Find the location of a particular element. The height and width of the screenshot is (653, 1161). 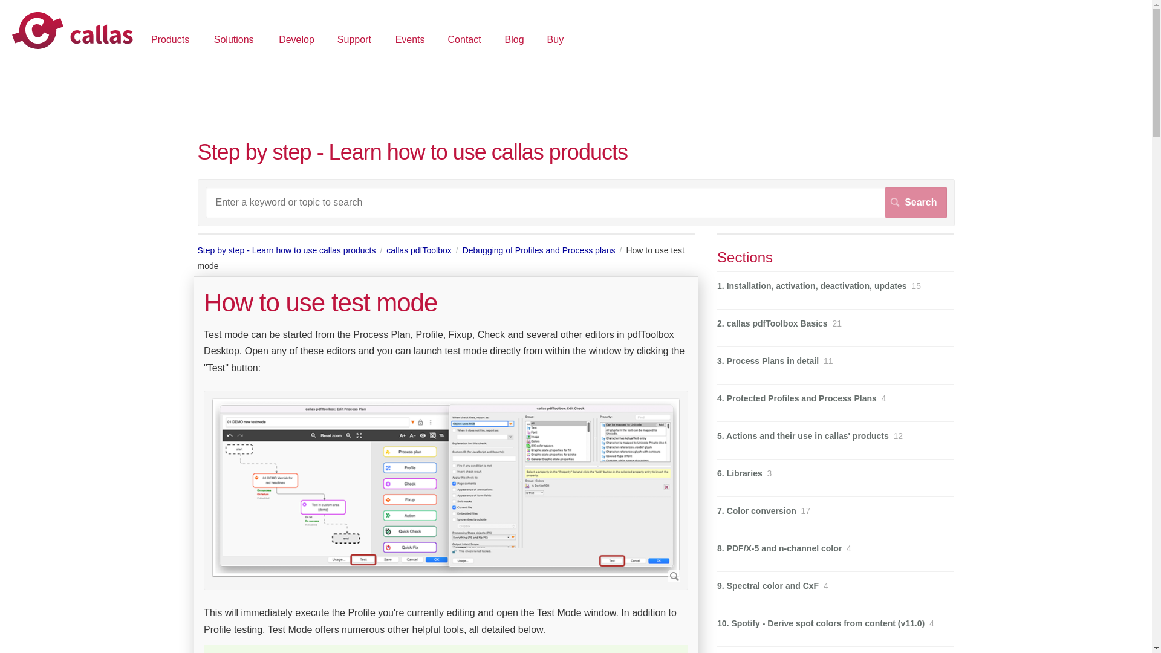

Search is located at coordinates (915, 202).